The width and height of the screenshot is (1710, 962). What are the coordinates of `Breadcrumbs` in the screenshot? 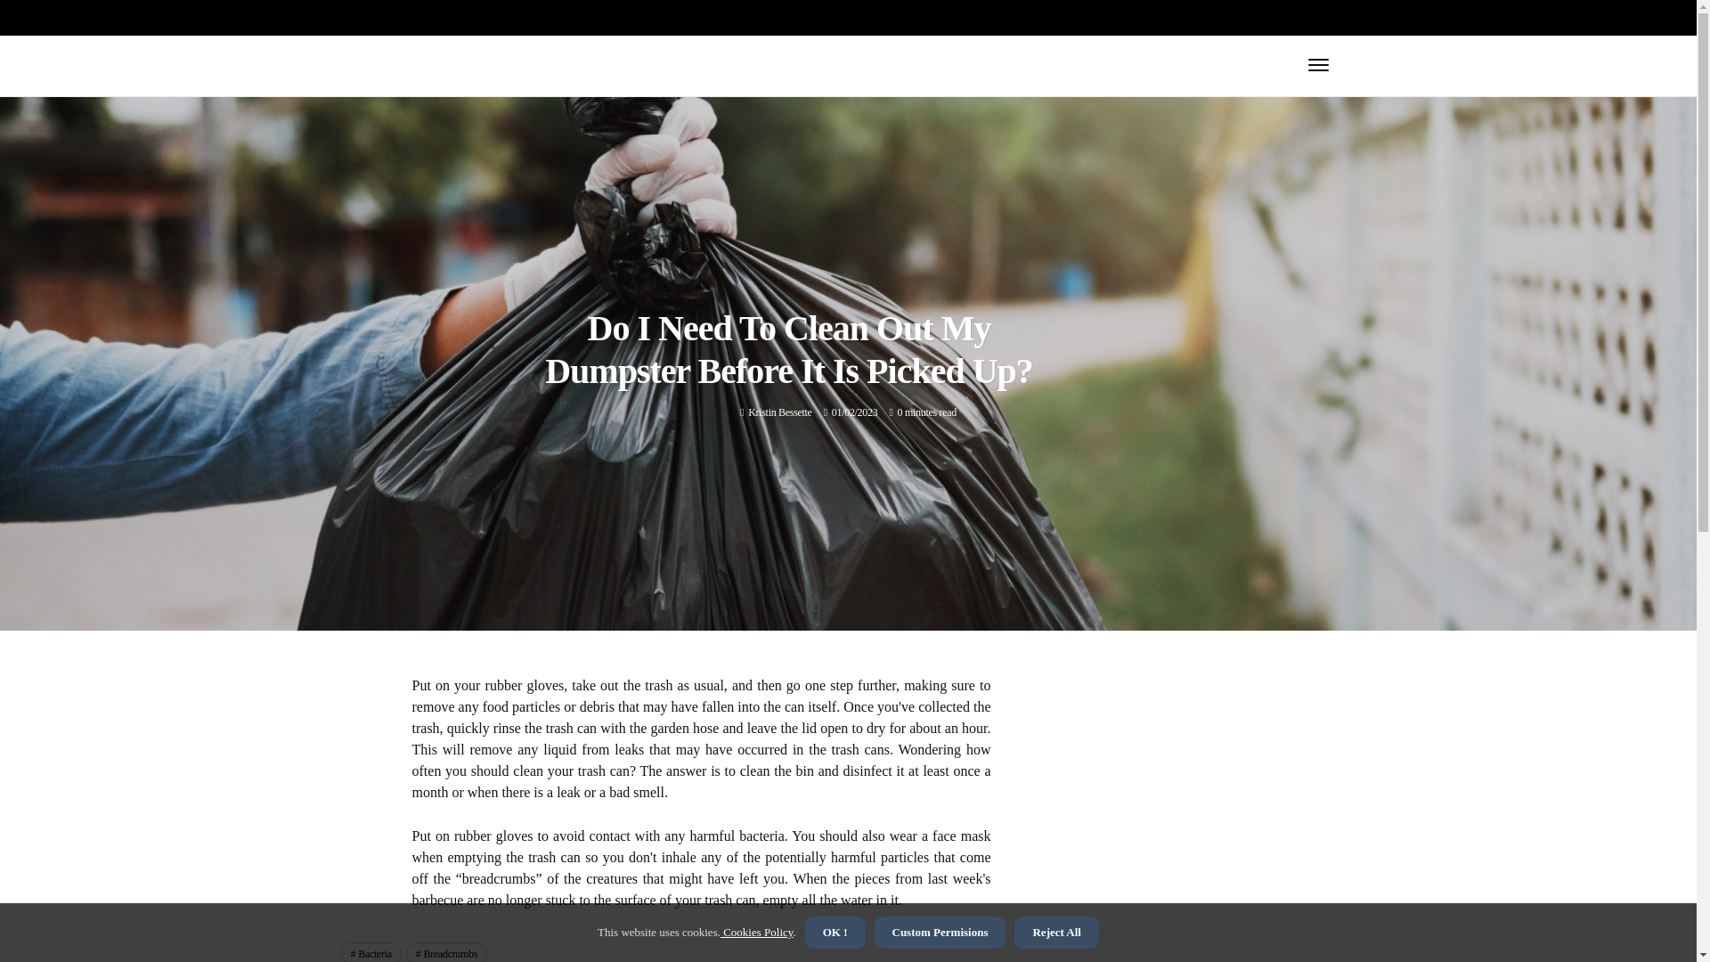 It's located at (447, 952).